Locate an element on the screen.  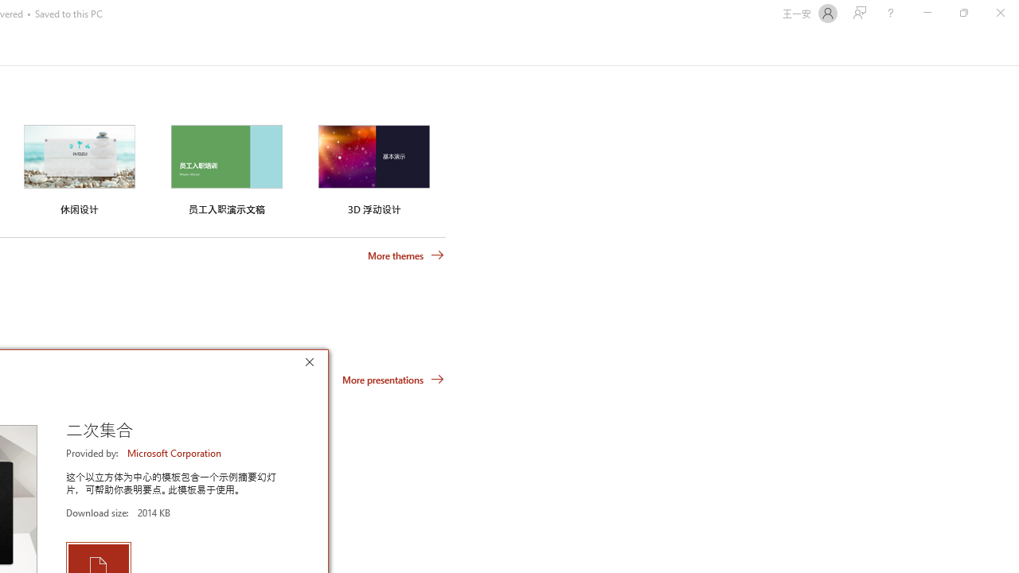
Class: NetUIScrollBar is located at coordinates (1013, 47).